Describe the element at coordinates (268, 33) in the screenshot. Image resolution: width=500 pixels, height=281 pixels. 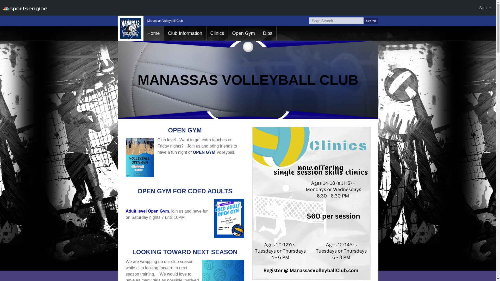
I see `Dibs` at that location.